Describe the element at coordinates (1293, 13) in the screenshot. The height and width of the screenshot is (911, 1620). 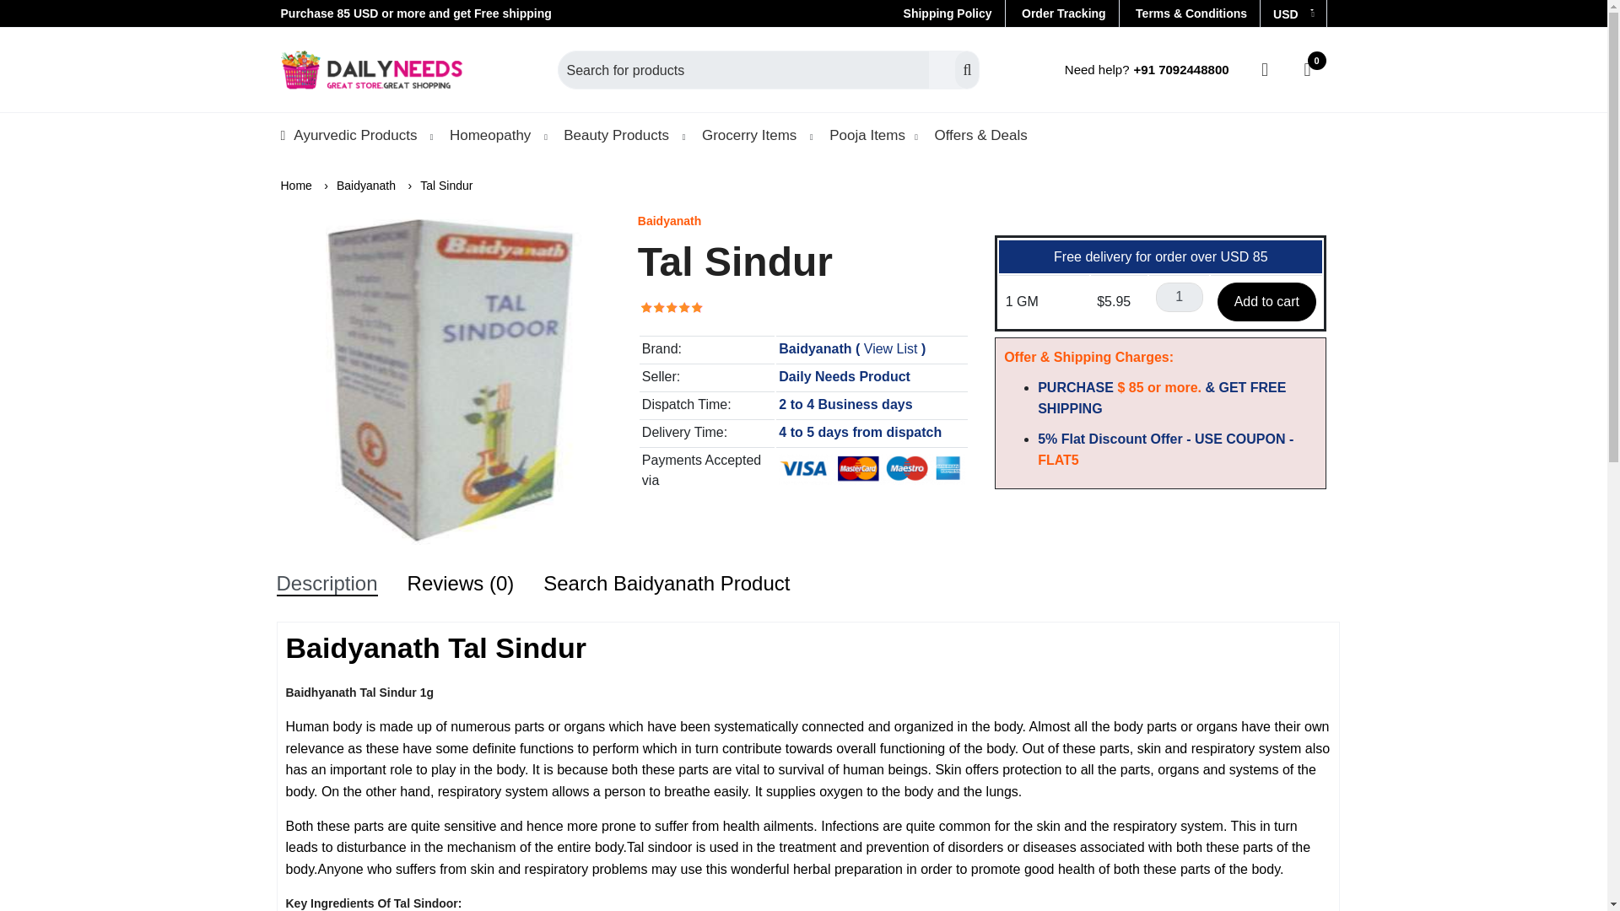
I see `USD` at that location.